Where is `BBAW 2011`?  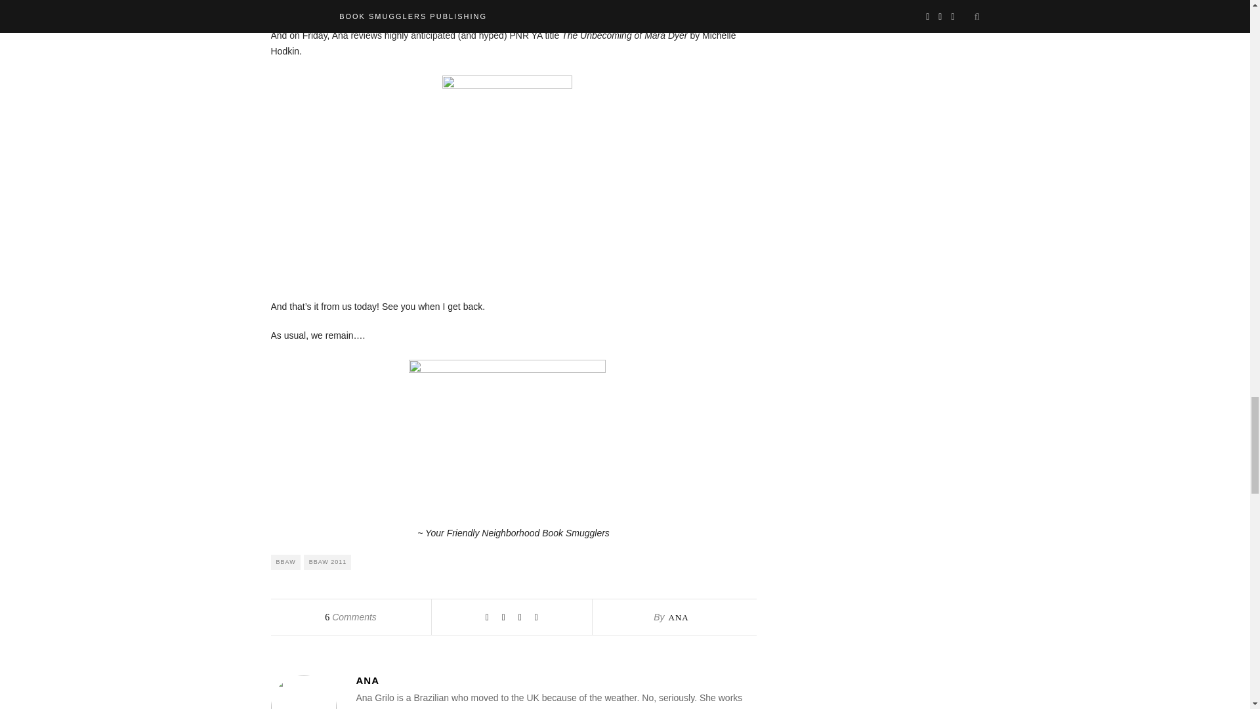
BBAW 2011 is located at coordinates (327, 562).